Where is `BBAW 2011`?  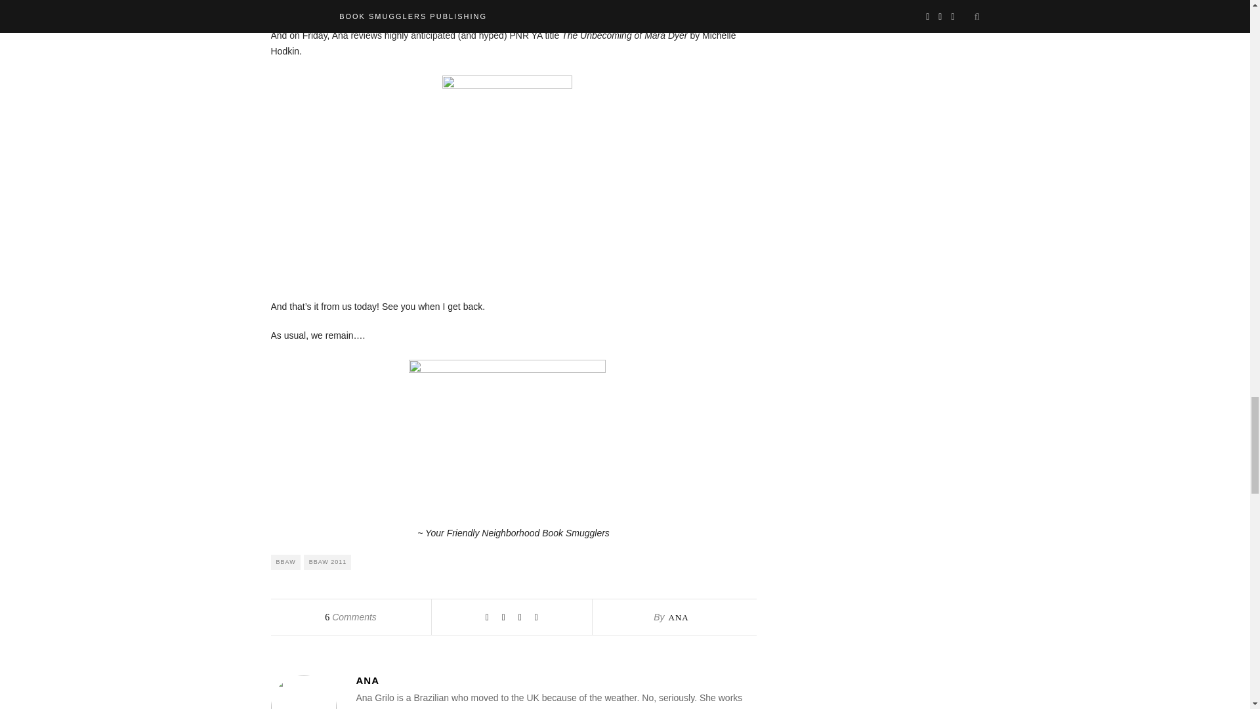
BBAW 2011 is located at coordinates (327, 562).